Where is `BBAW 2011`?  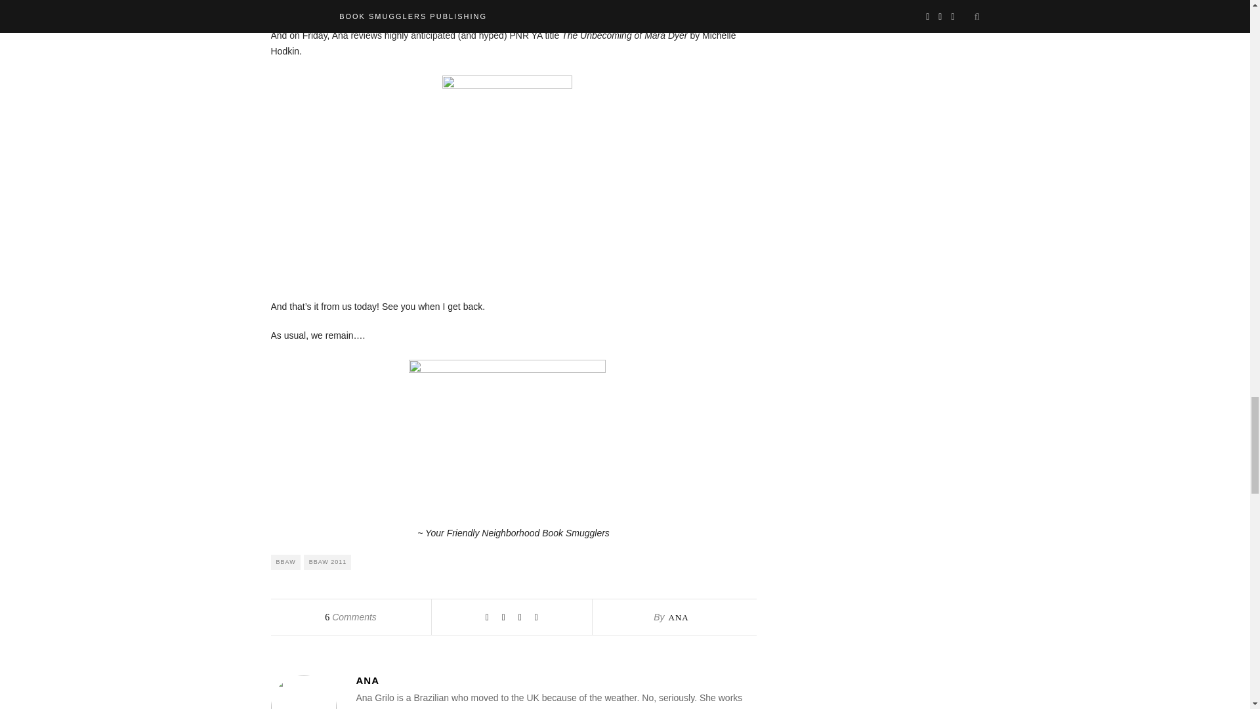
BBAW 2011 is located at coordinates (327, 562).